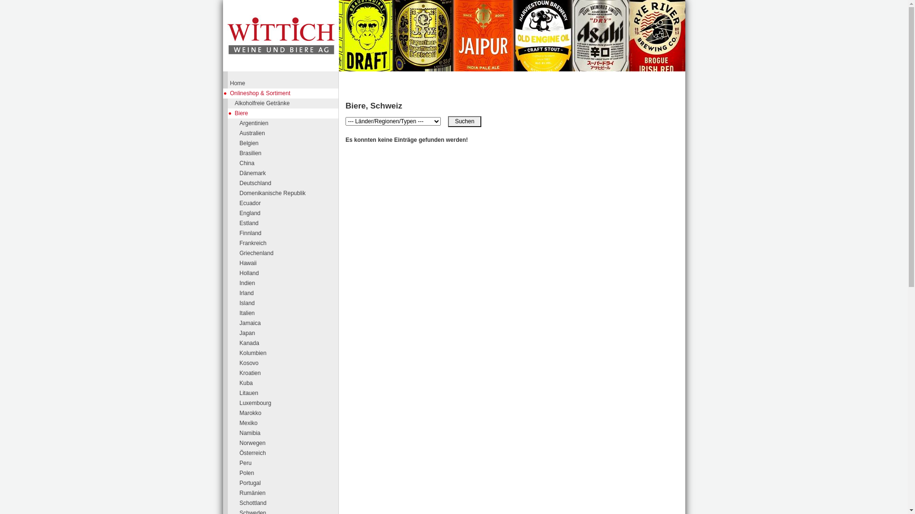 Image resolution: width=915 pixels, height=514 pixels. Describe the element at coordinates (288, 143) in the screenshot. I see `Belgien` at that location.